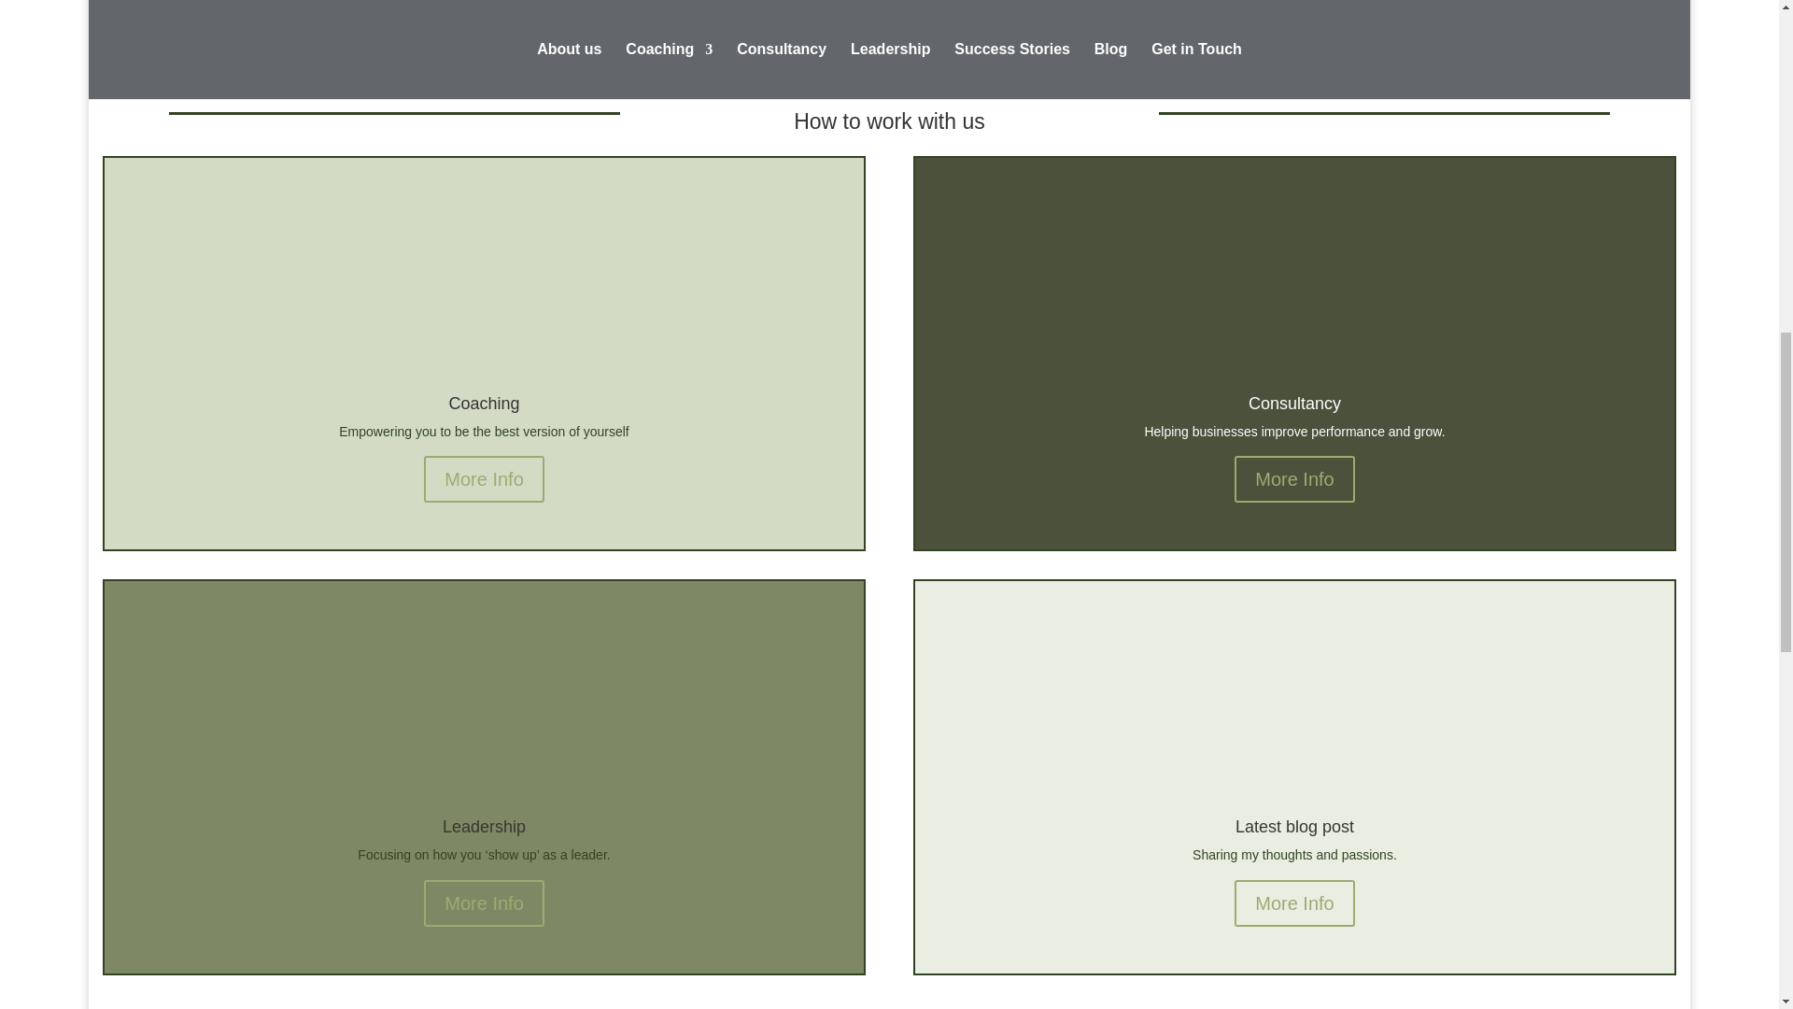 The width and height of the screenshot is (1793, 1009). I want to click on More Info, so click(483, 902).